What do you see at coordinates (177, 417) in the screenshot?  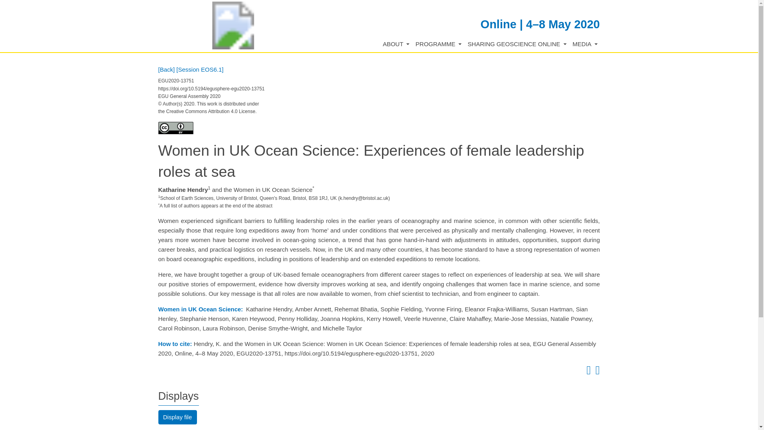 I see `Display file` at bounding box center [177, 417].